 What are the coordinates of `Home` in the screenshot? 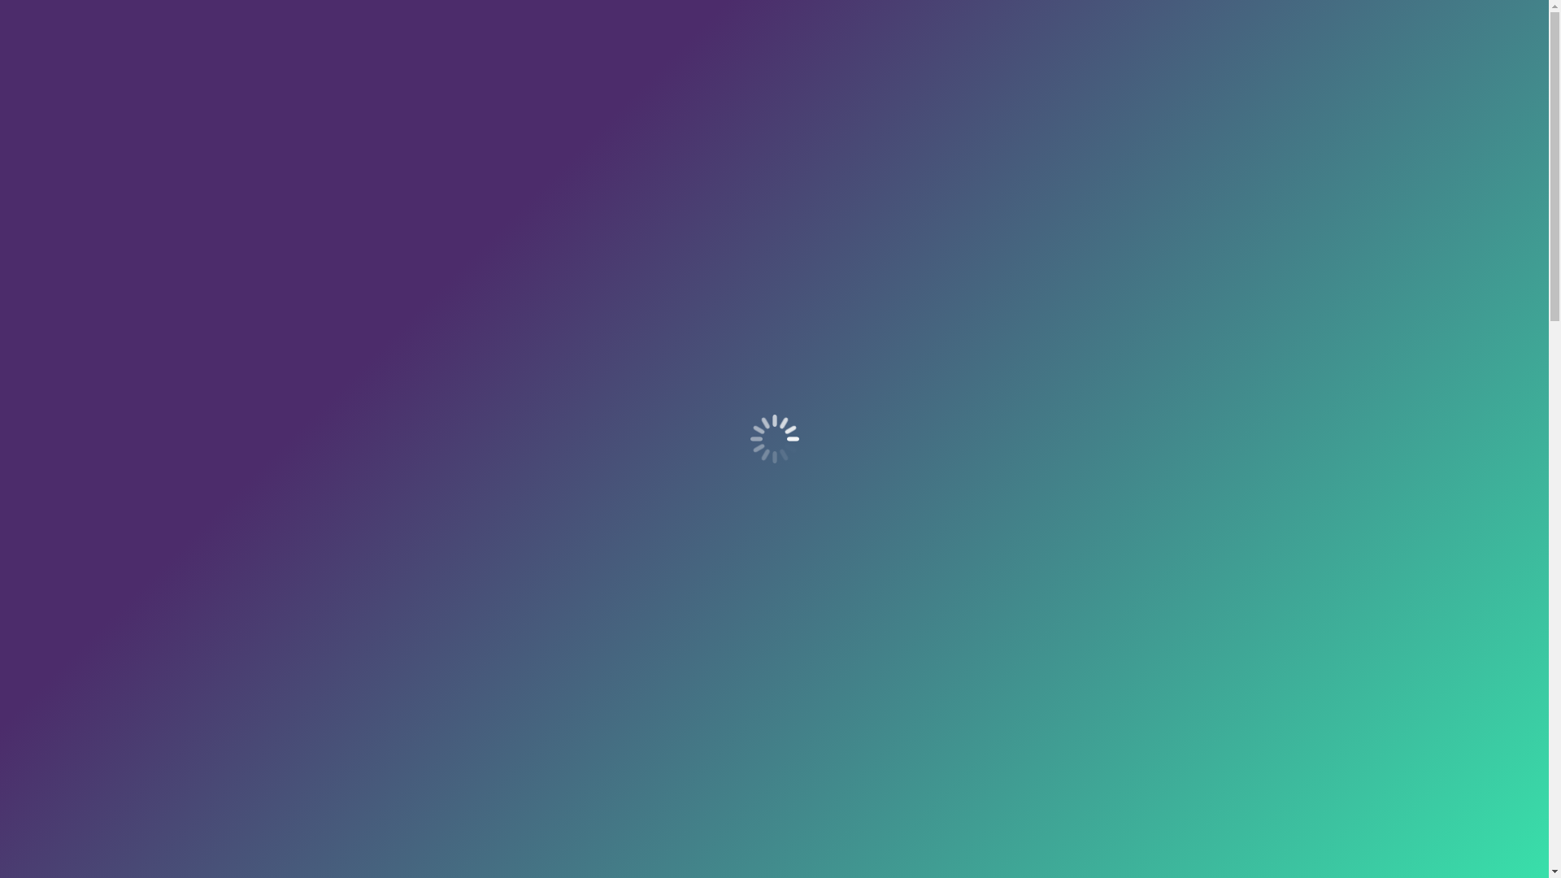 It's located at (445, 70).